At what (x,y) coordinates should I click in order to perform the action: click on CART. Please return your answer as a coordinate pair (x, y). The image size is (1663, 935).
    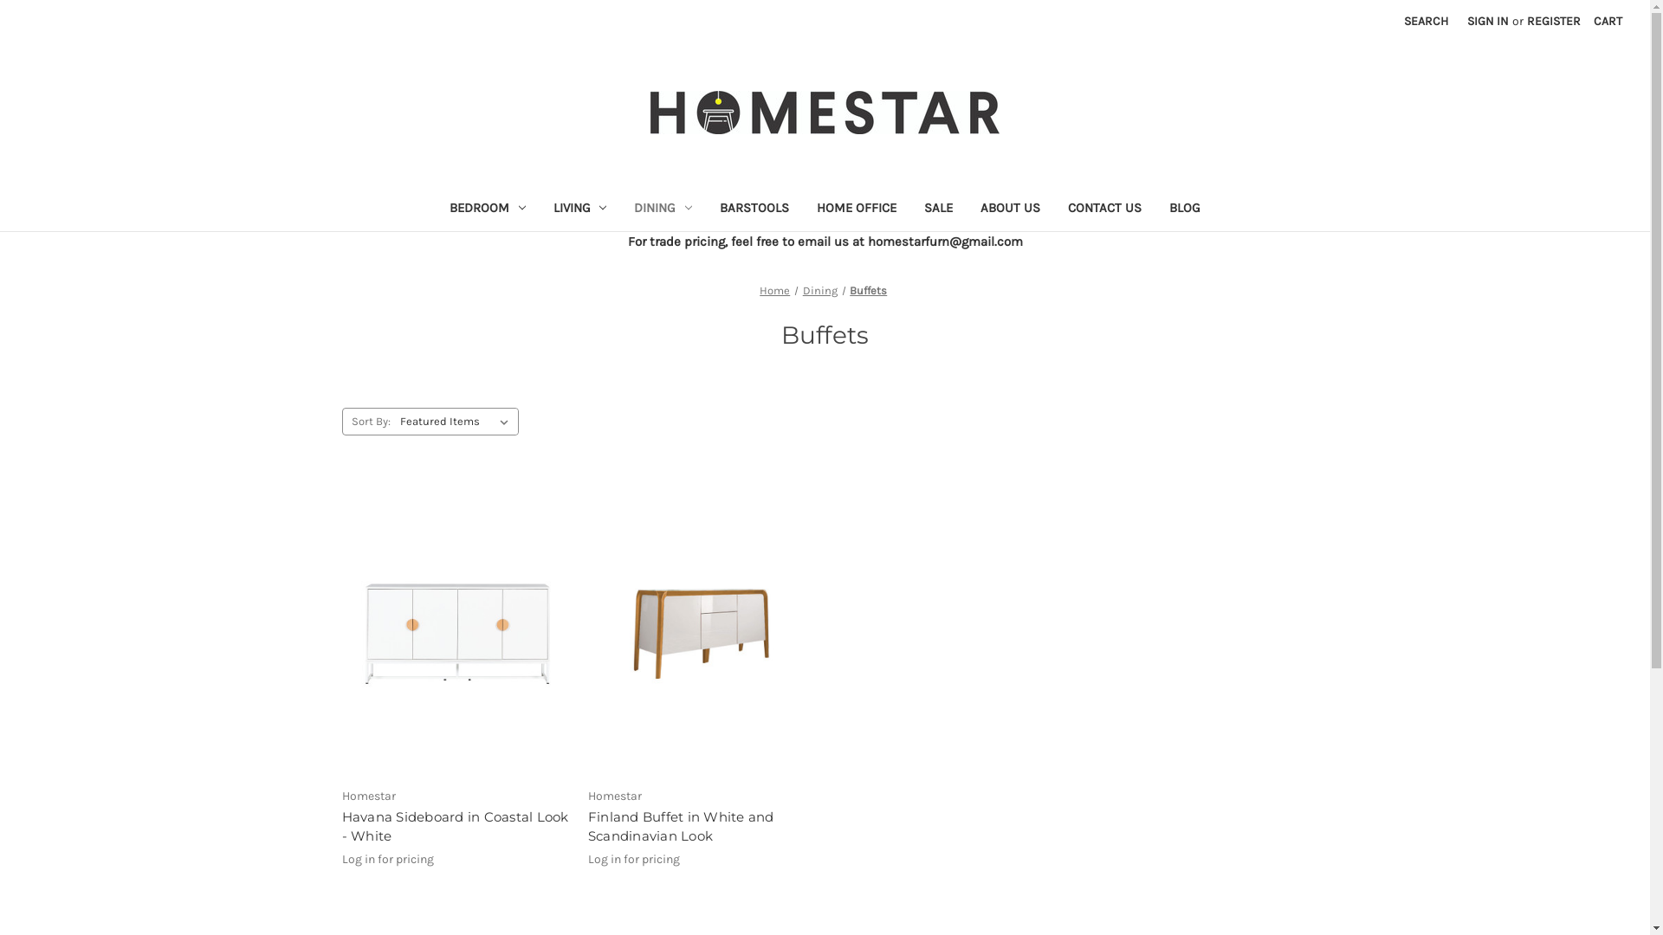
    Looking at the image, I should click on (1608, 21).